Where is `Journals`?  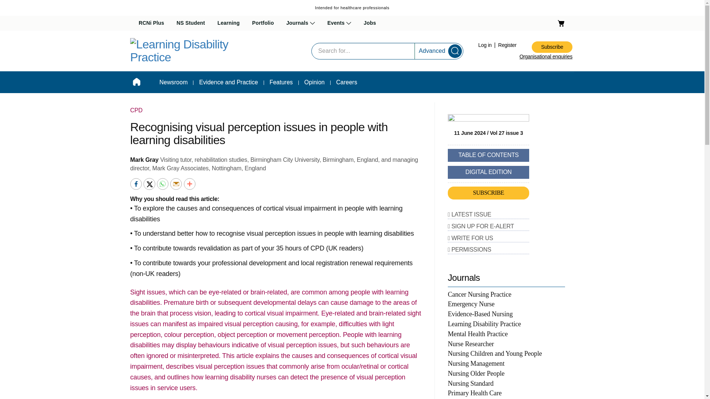 Journals is located at coordinates (300, 23).